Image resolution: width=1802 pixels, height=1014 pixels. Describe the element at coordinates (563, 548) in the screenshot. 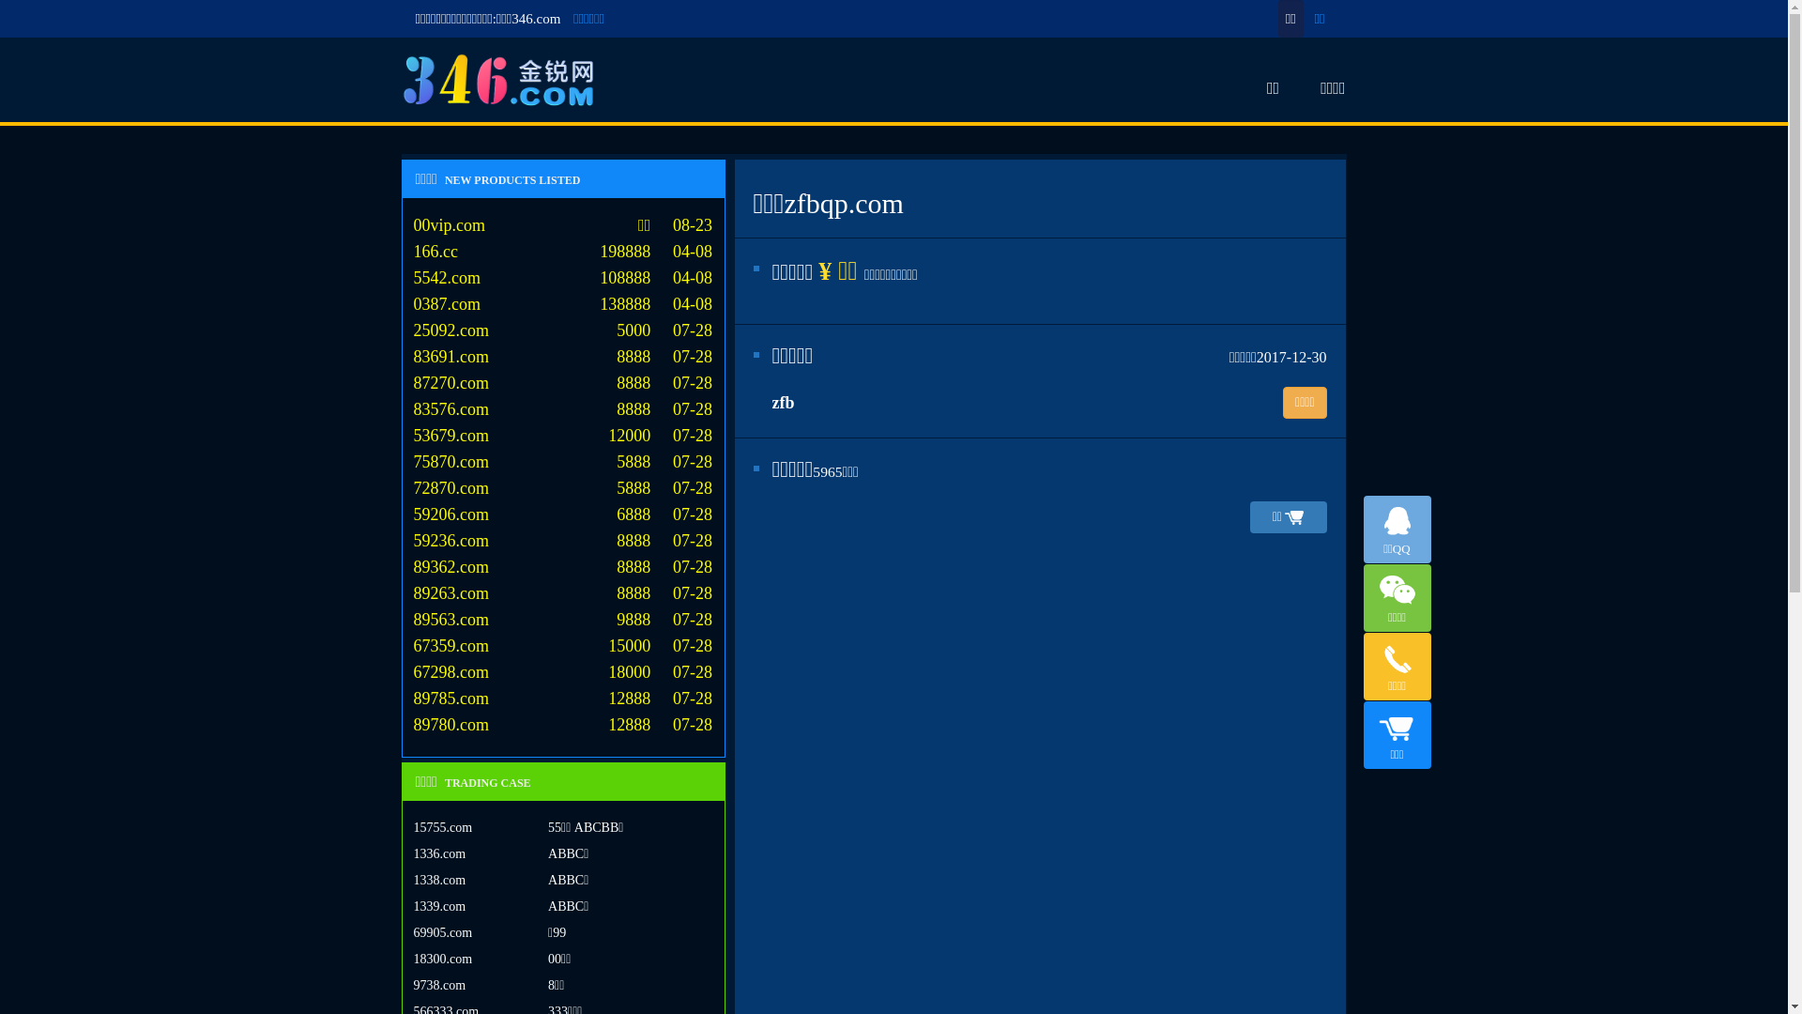

I see `59236.com 8888 07-28` at that location.